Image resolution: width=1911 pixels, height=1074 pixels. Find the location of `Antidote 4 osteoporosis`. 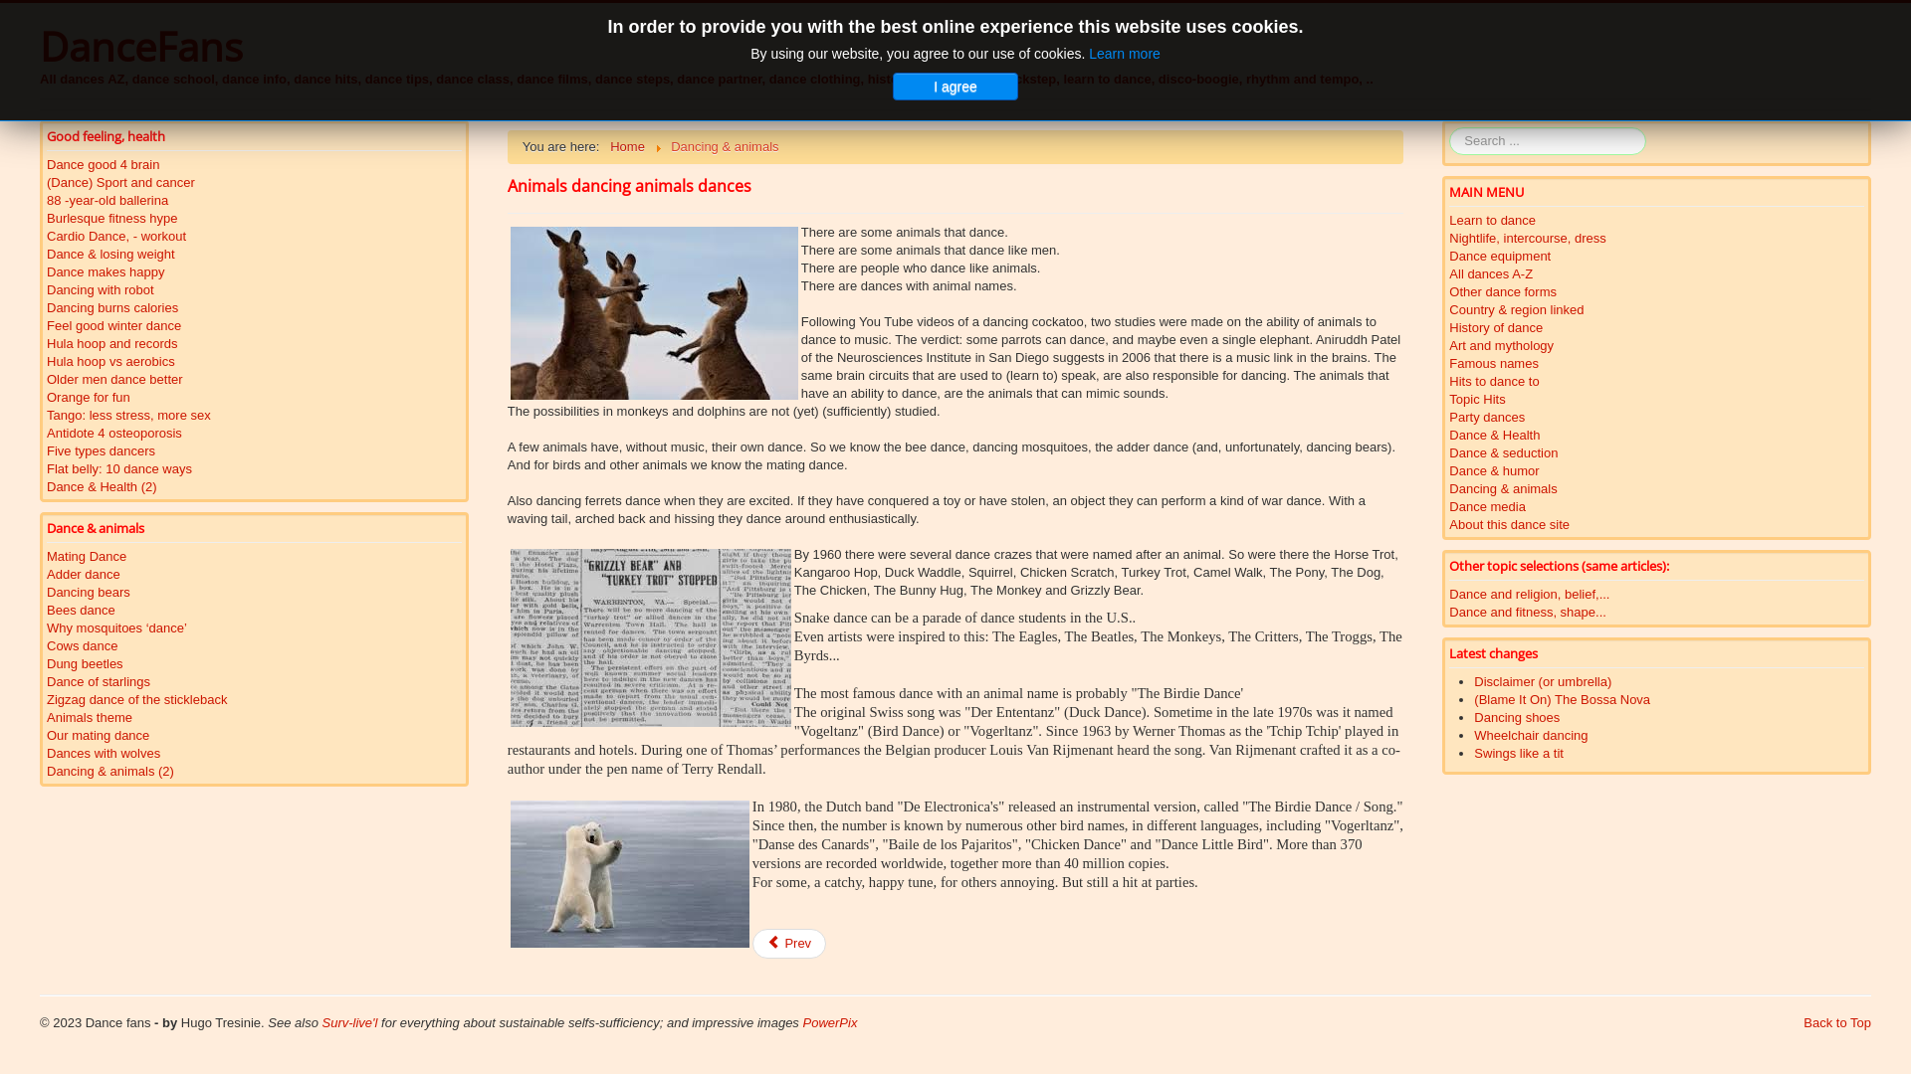

Antidote 4 osteoporosis is located at coordinates (255, 434).